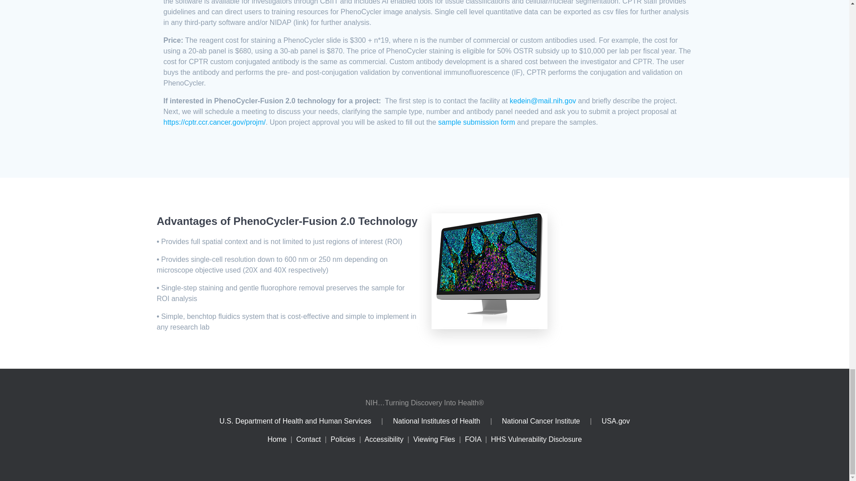 Image resolution: width=856 pixels, height=481 pixels. What do you see at coordinates (342, 439) in the screenshot?
I see `Policies` at bounding box center [342, 439].